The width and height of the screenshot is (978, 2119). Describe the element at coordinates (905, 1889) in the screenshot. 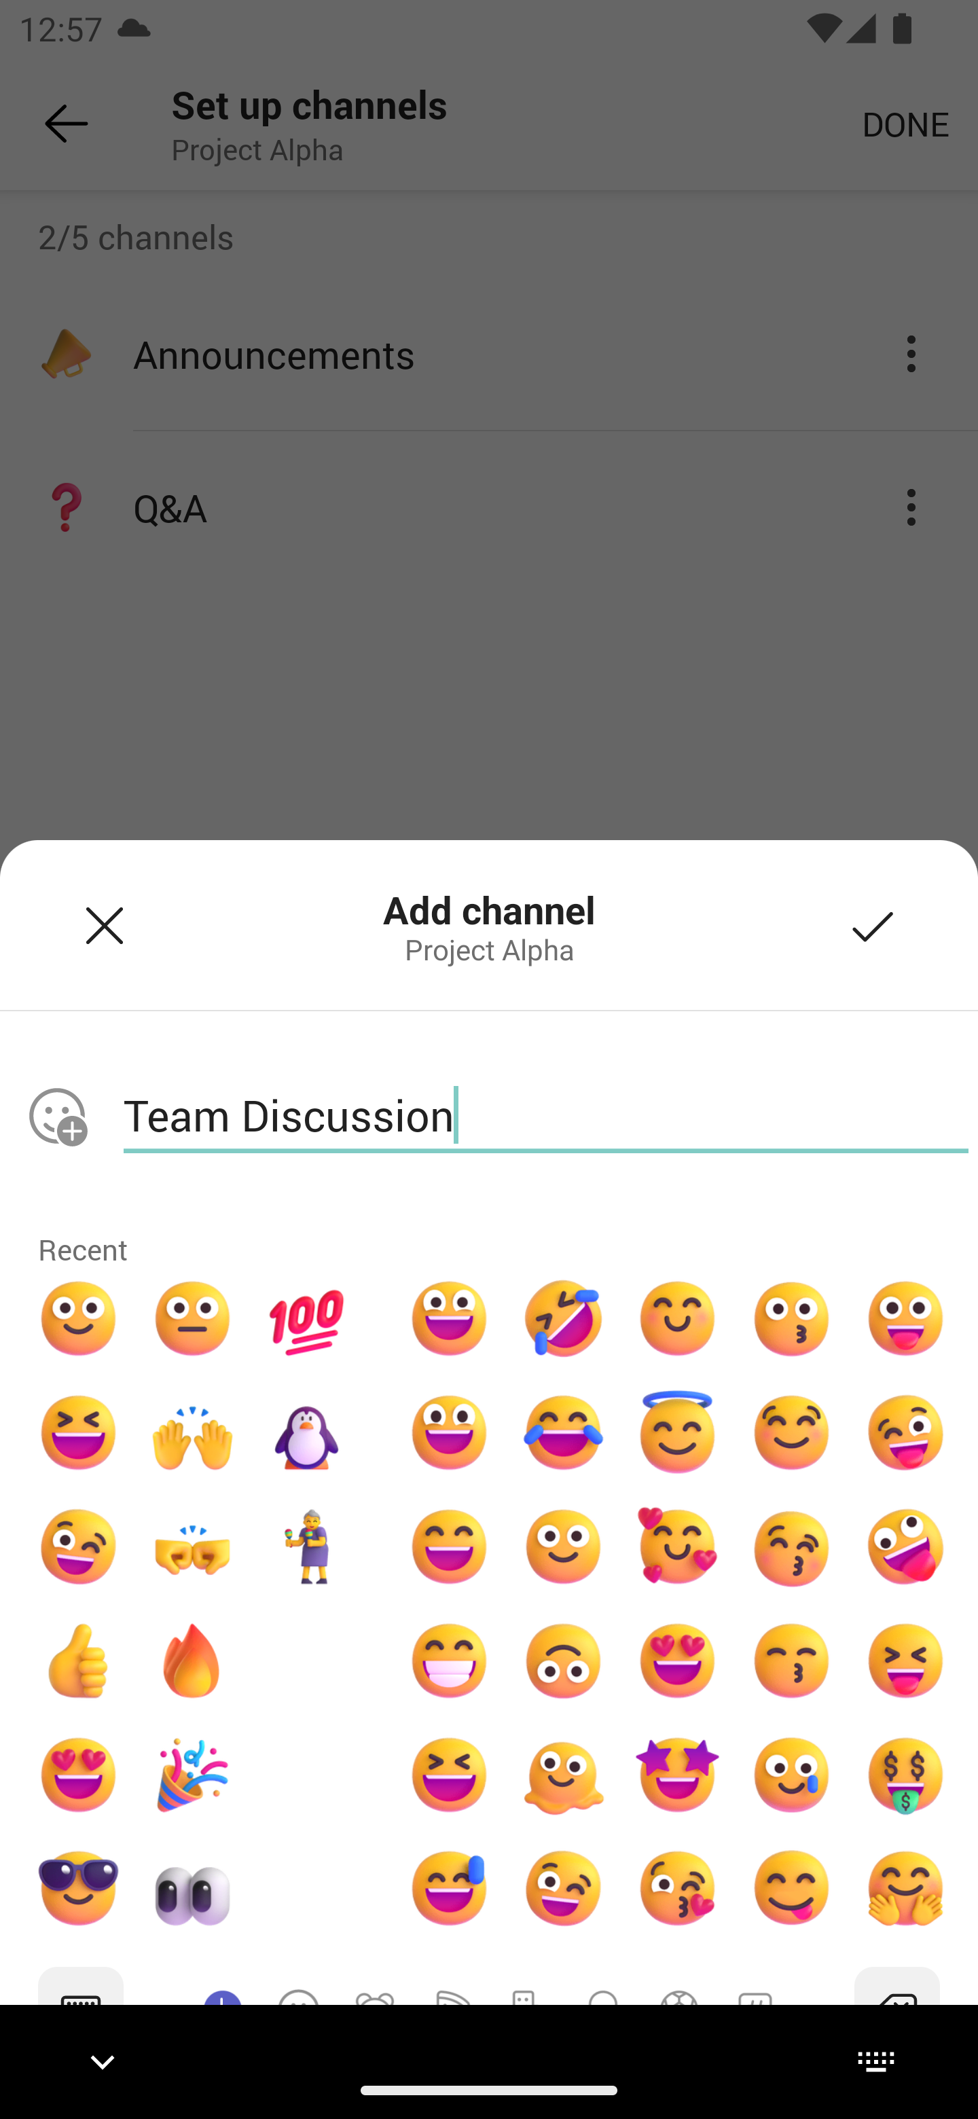

I see `Hugging face emoji` at that location.